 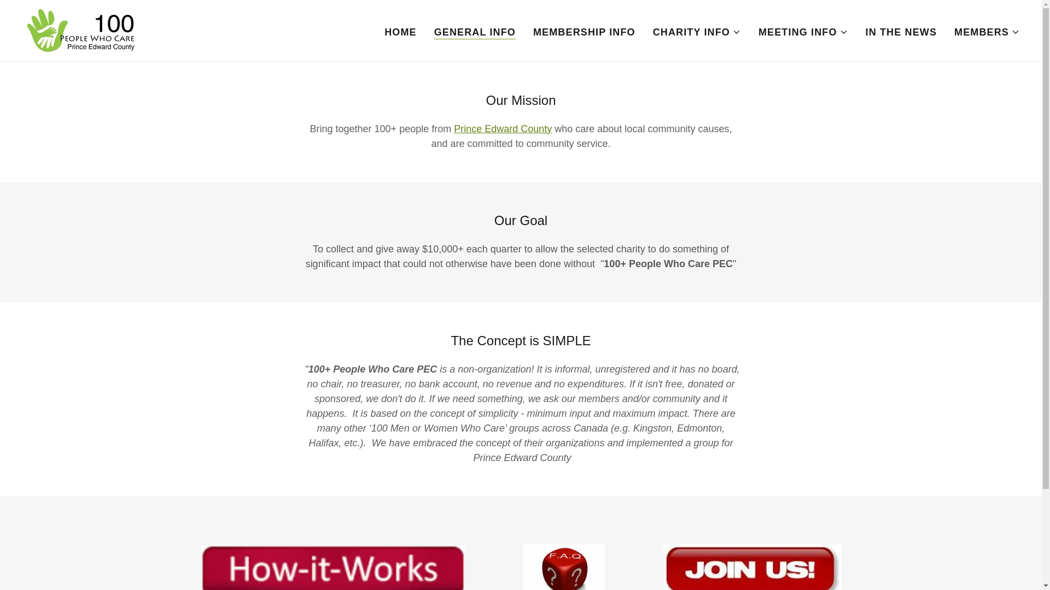 I want to click on HOME, so click(x=400, y=31).